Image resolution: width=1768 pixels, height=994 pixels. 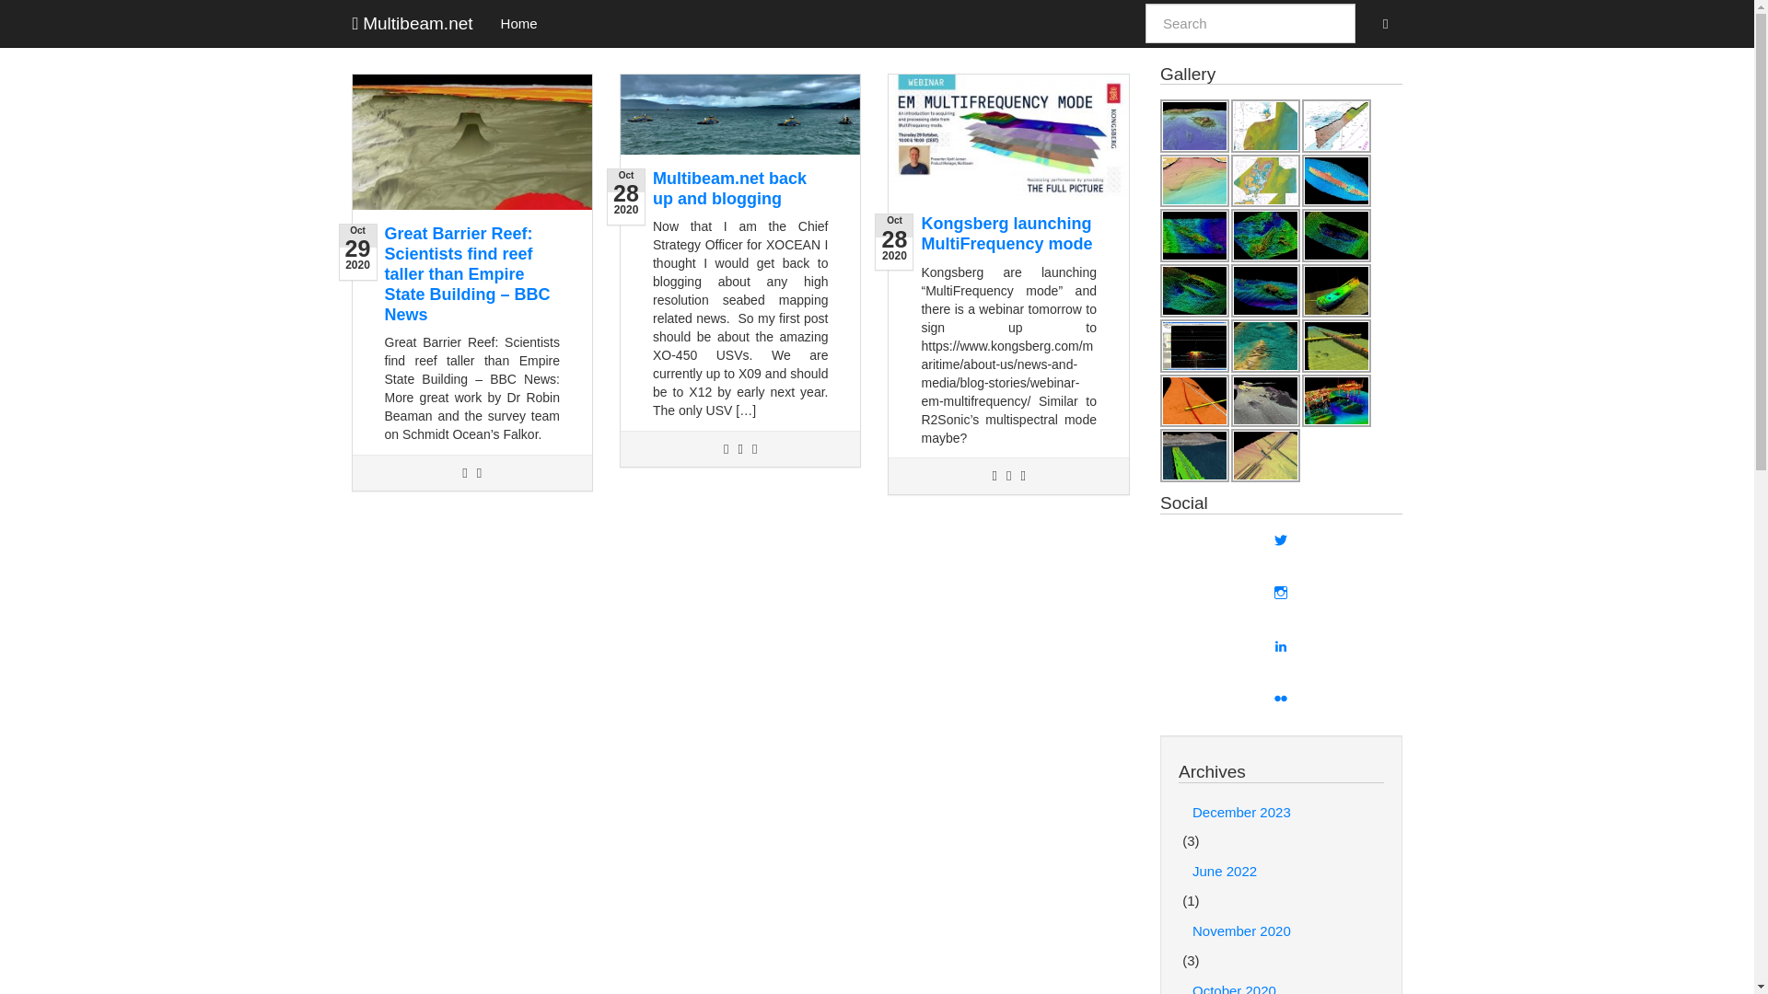 I want to click on June 2022, so click(x=1282, y=871).